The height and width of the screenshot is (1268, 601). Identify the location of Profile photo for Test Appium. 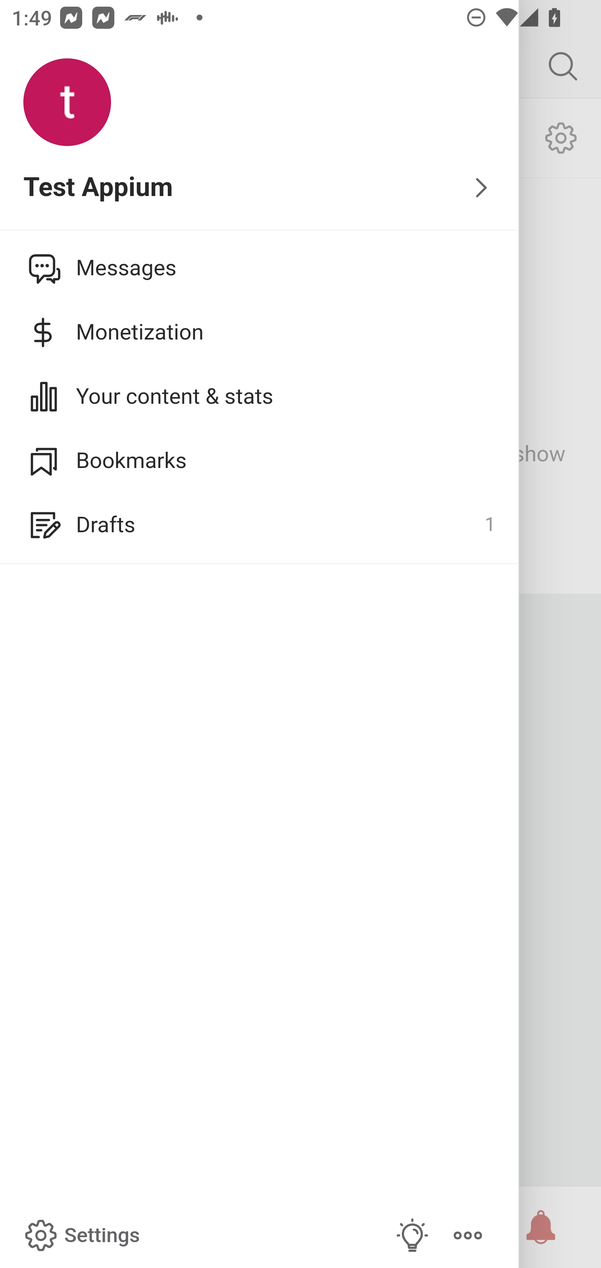
(67, 103).